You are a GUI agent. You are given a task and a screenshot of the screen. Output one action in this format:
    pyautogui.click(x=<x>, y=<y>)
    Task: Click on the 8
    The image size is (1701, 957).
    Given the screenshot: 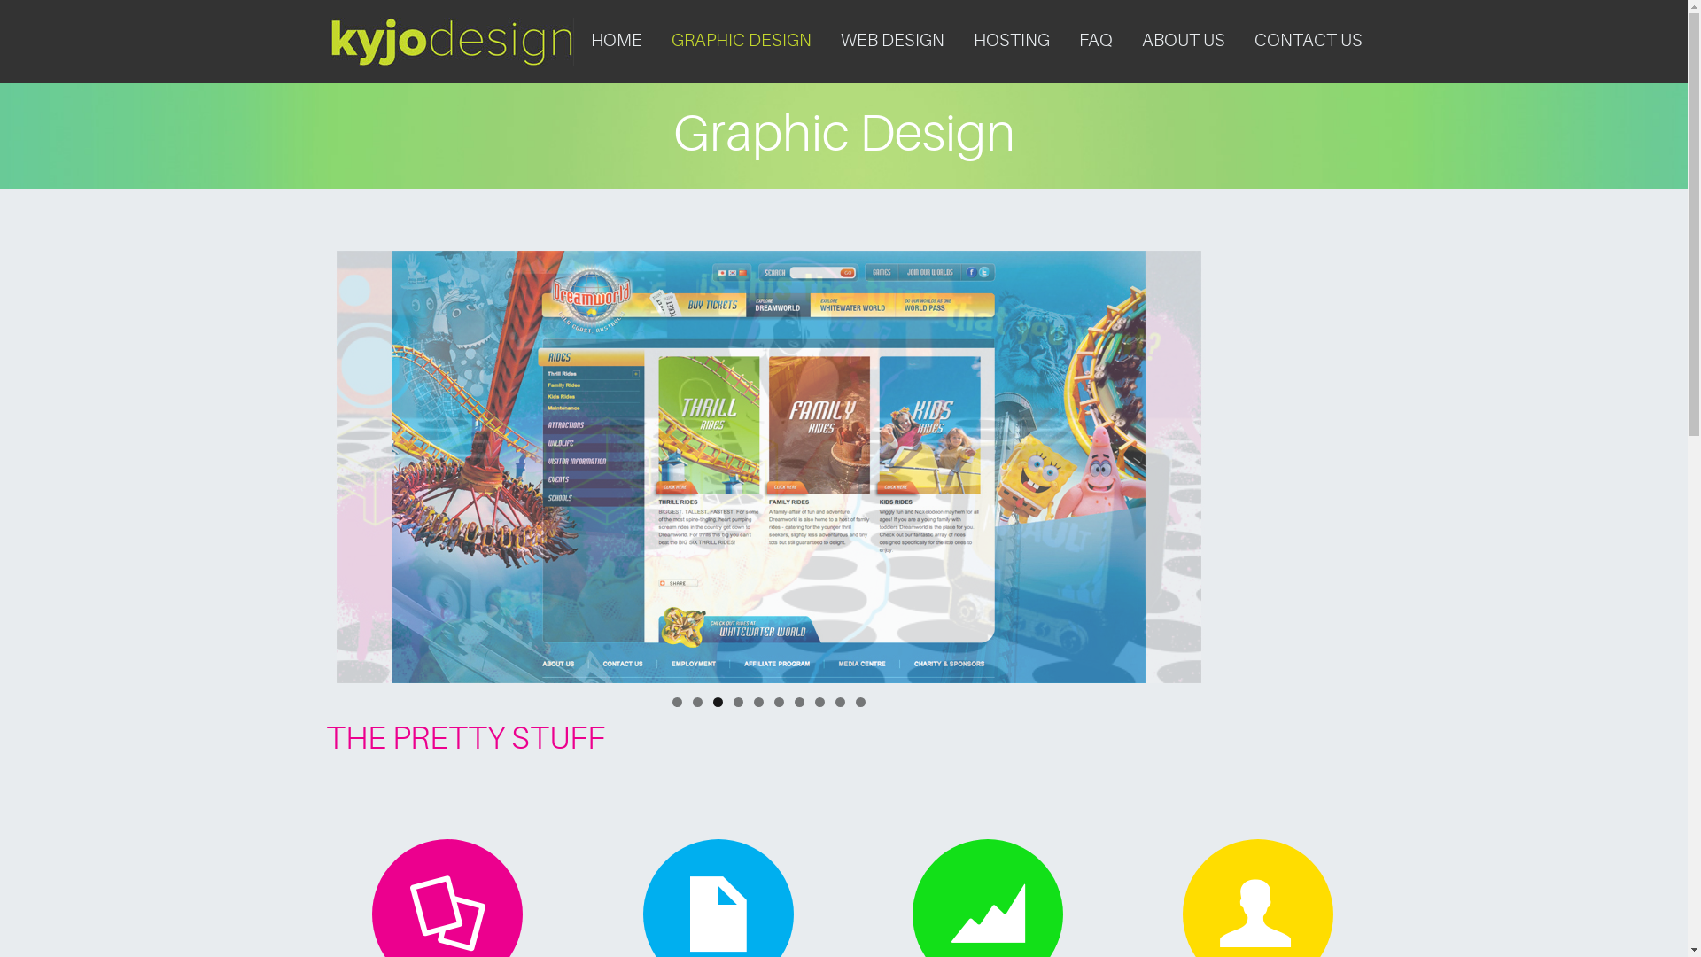 What is the action you would take?
    pyautogui.click(x=820, y=702)
    